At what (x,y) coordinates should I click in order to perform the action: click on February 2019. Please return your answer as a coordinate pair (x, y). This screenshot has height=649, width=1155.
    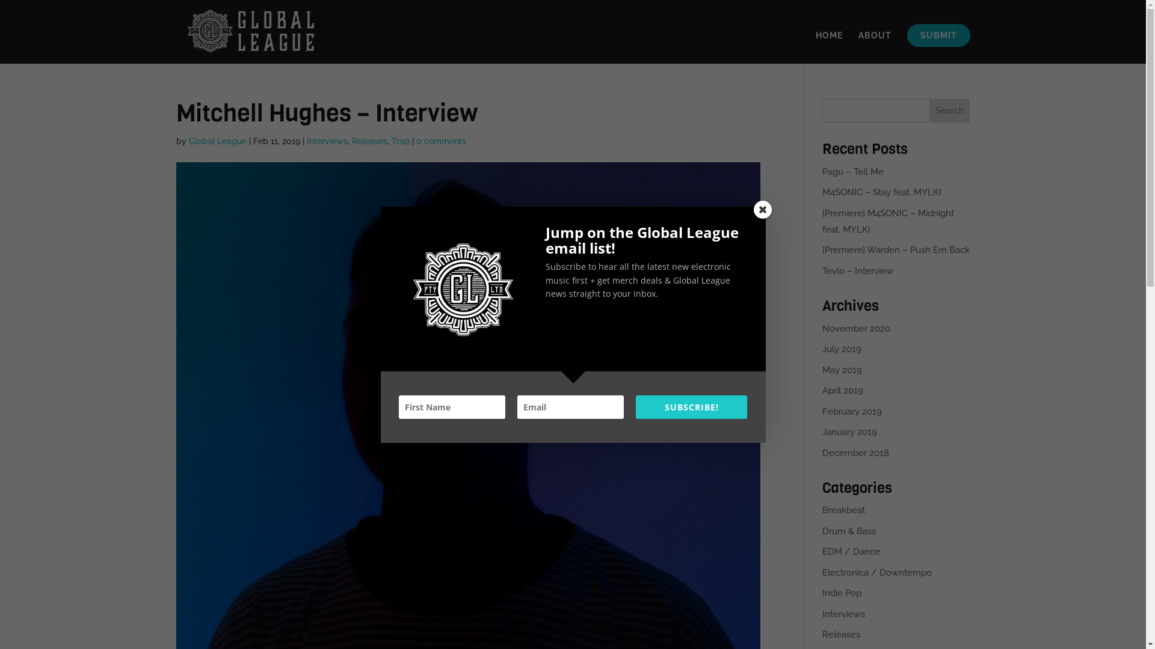
    Looking at the image, I should click on (852, 412).